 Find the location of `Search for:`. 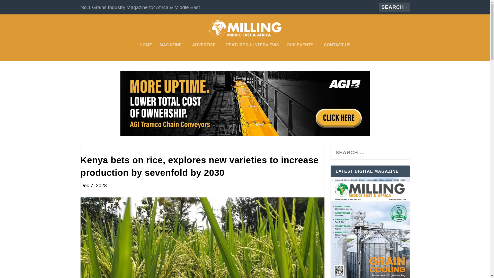

Search for: is located at coordinates (394, 7).